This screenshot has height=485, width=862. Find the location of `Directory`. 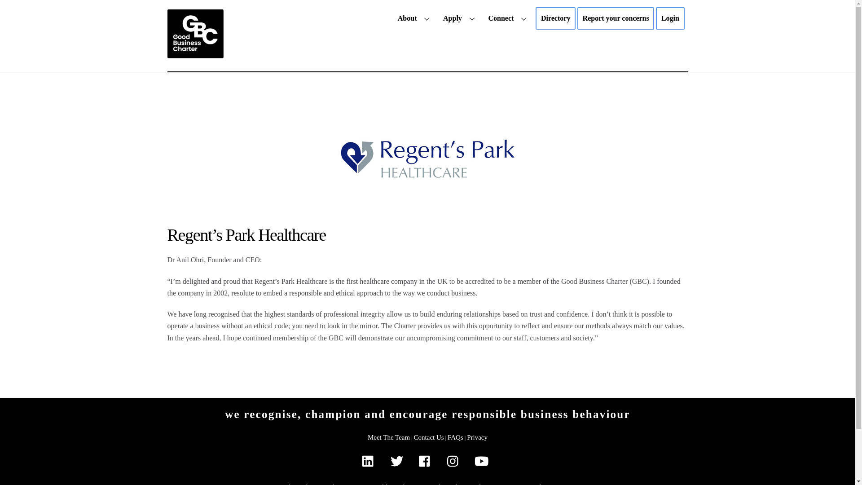

Directory is located at coordinates (555, 18).